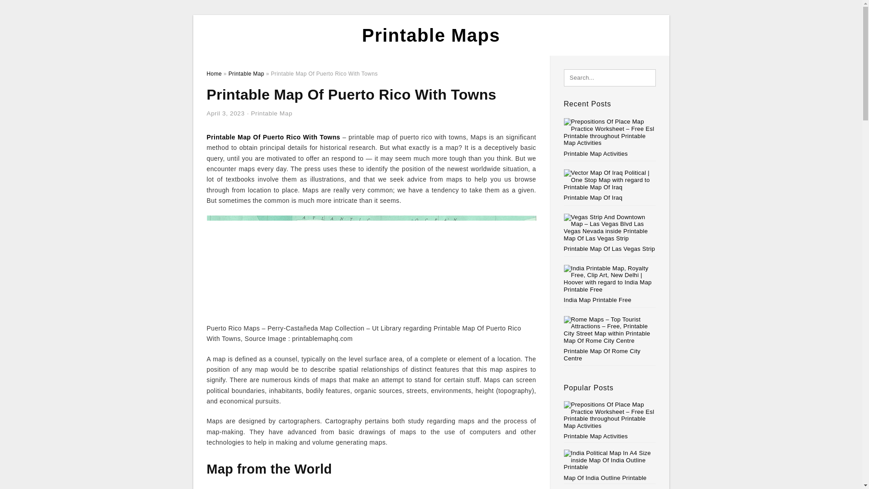  Describe the element at coordinates (214, 73) in the screenshot. I see `Home` at that location.